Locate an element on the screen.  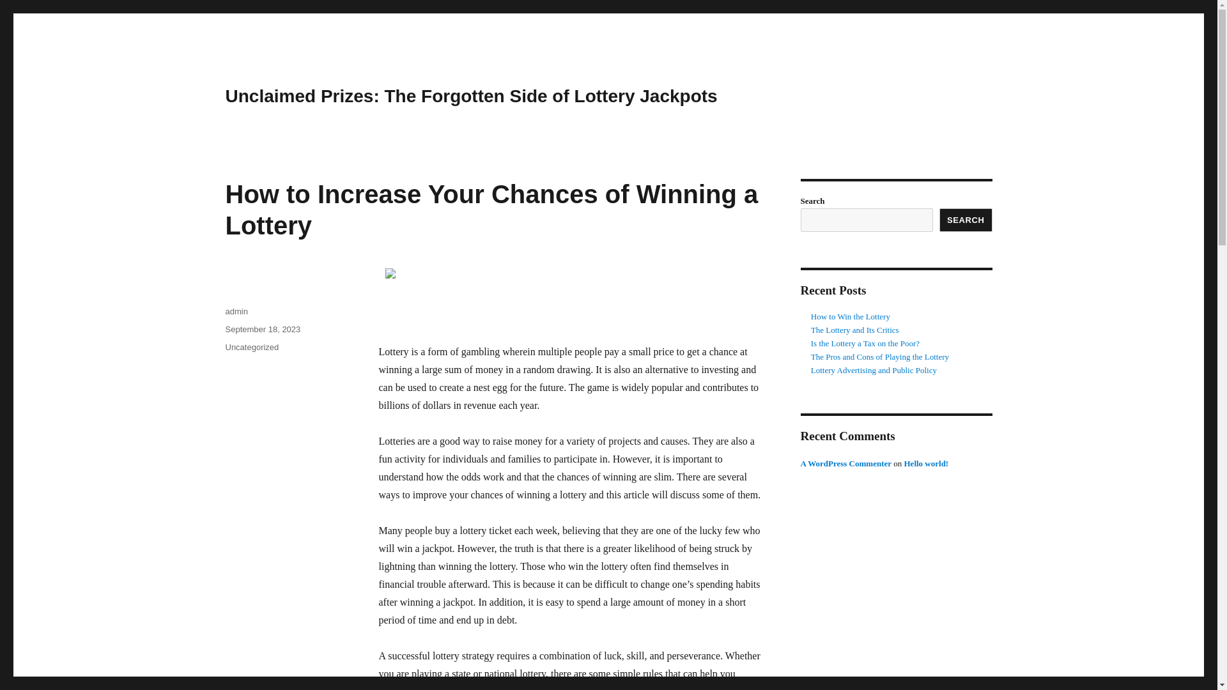
How to Win the Lottery is located at coordinates (851, 317).